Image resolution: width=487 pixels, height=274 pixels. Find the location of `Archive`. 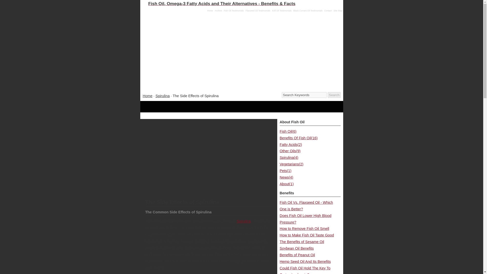

Archive is located at coordinates (218, 11).